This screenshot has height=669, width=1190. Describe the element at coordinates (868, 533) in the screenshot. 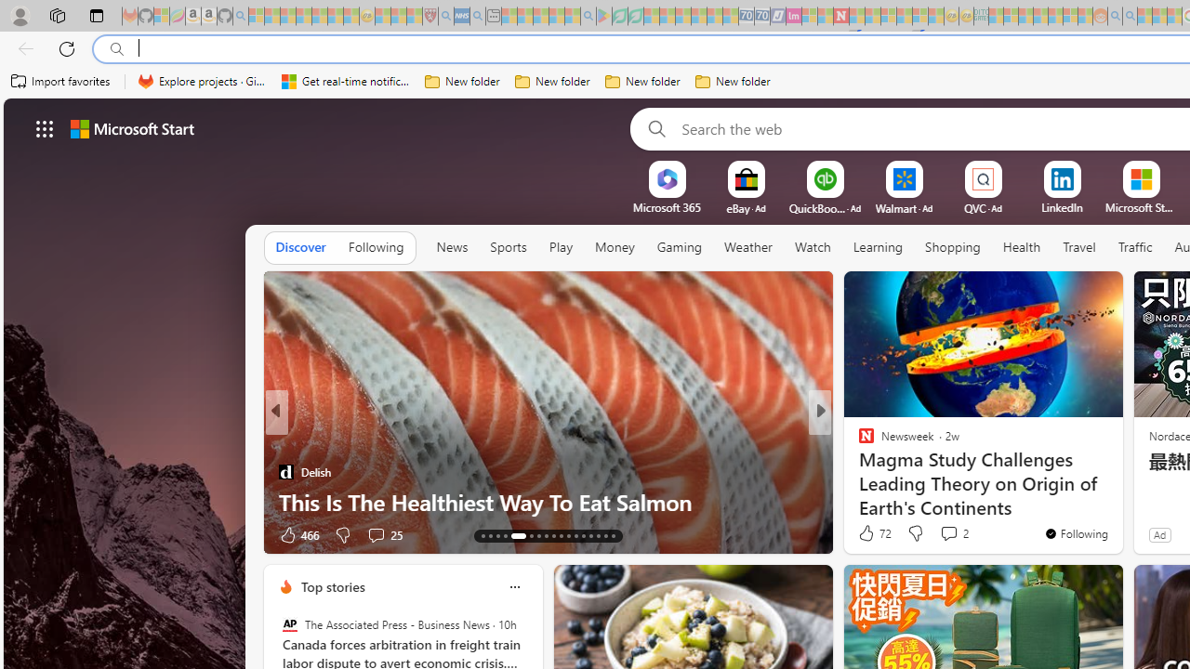

I see `65 Like` at that location.